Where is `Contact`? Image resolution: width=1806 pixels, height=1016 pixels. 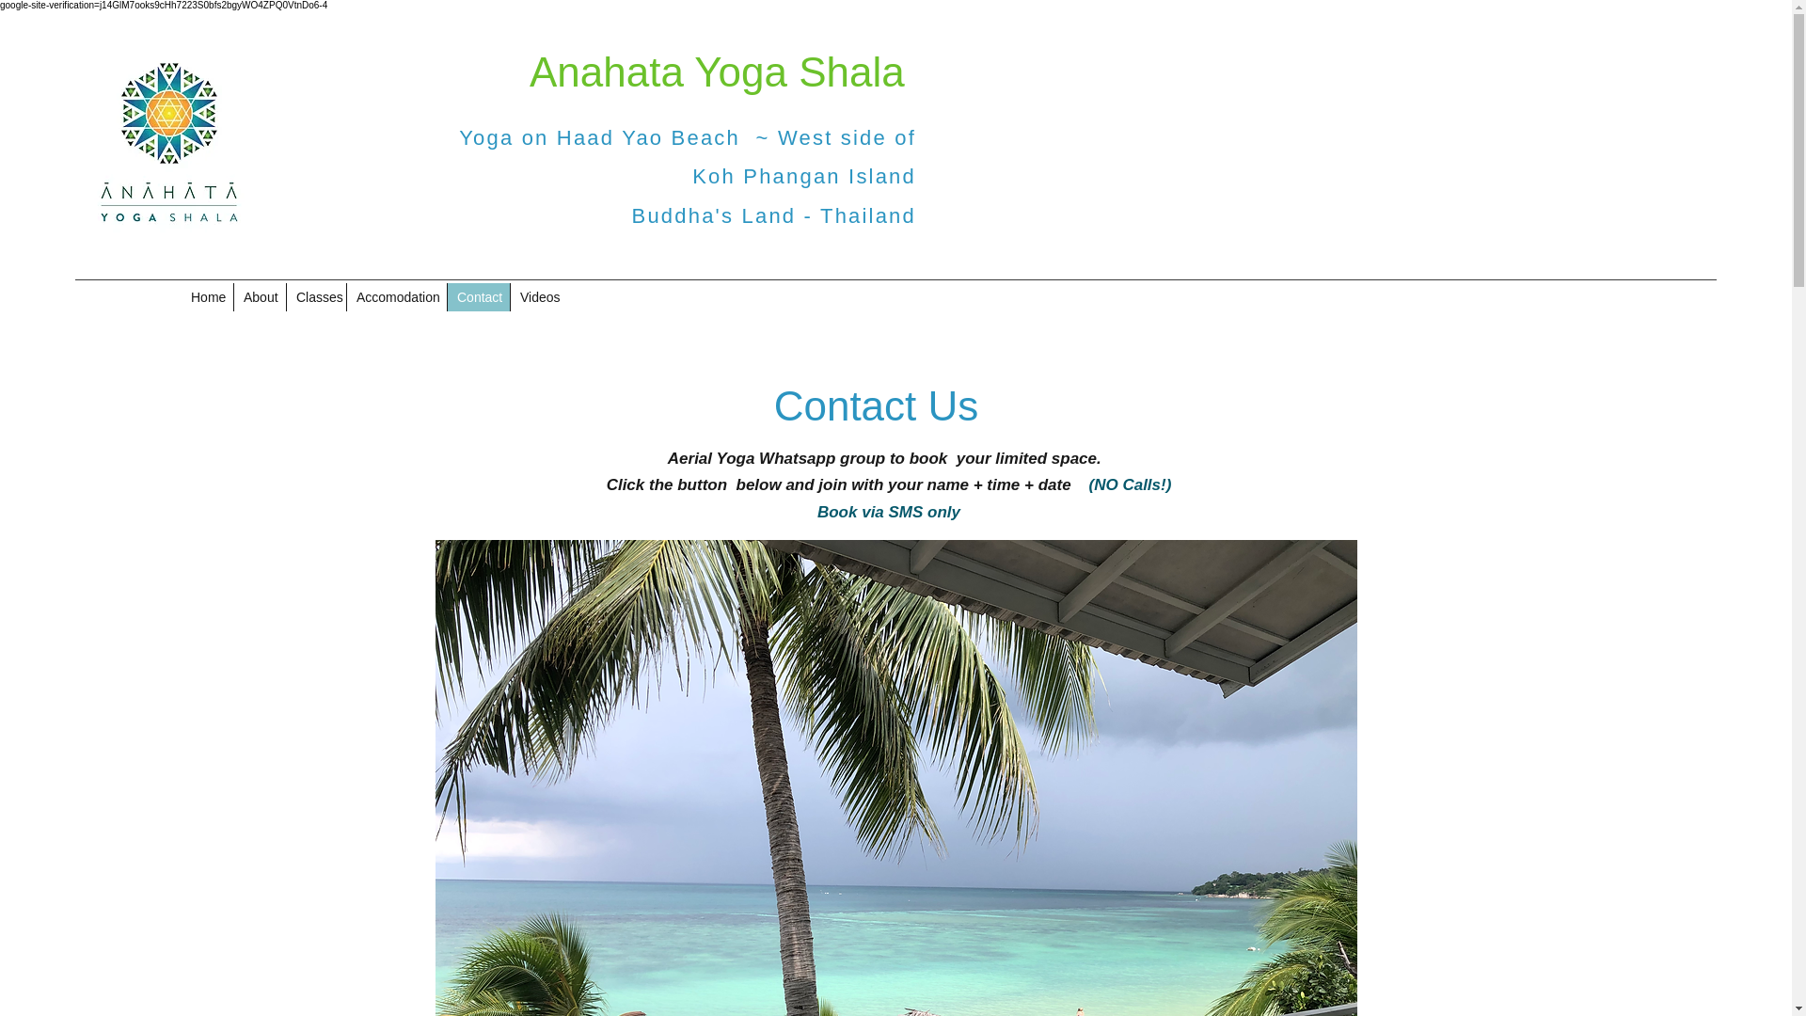 Contact is located at coordinates (478, 297).